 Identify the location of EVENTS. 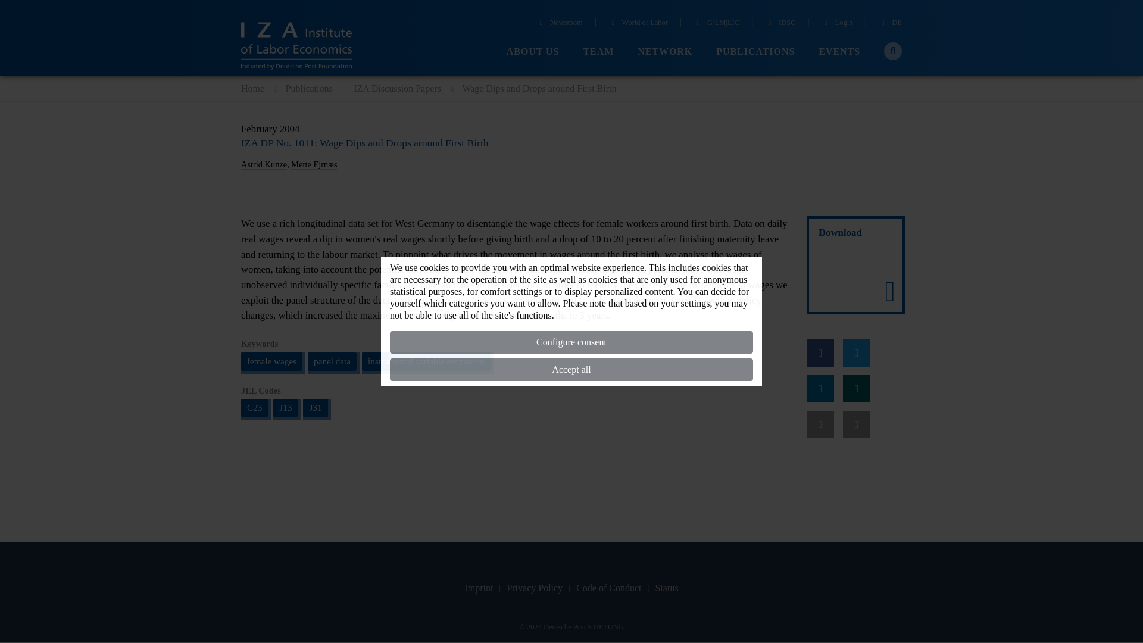
(839, 52).